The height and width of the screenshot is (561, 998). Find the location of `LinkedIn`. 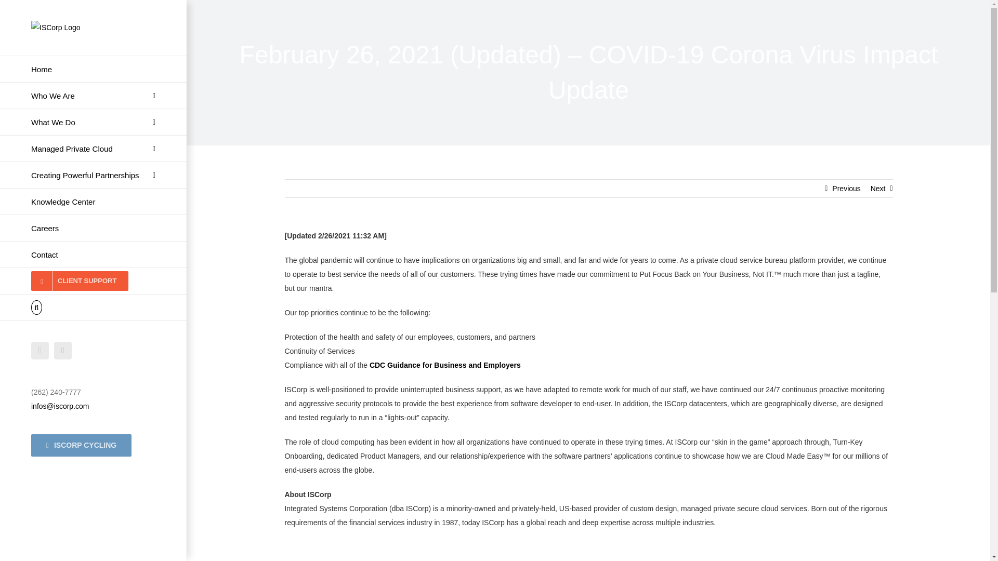

LinkedIn is located at coordinates (40, 350).